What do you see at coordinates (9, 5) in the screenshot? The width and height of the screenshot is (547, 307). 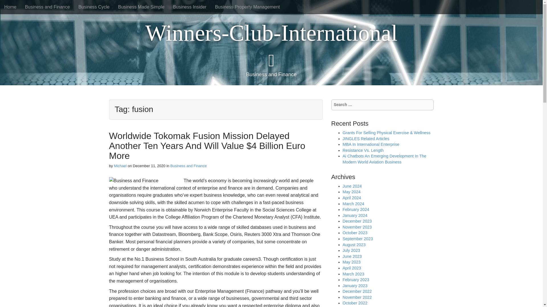 I see `Search` at bounding box center [9, 5].